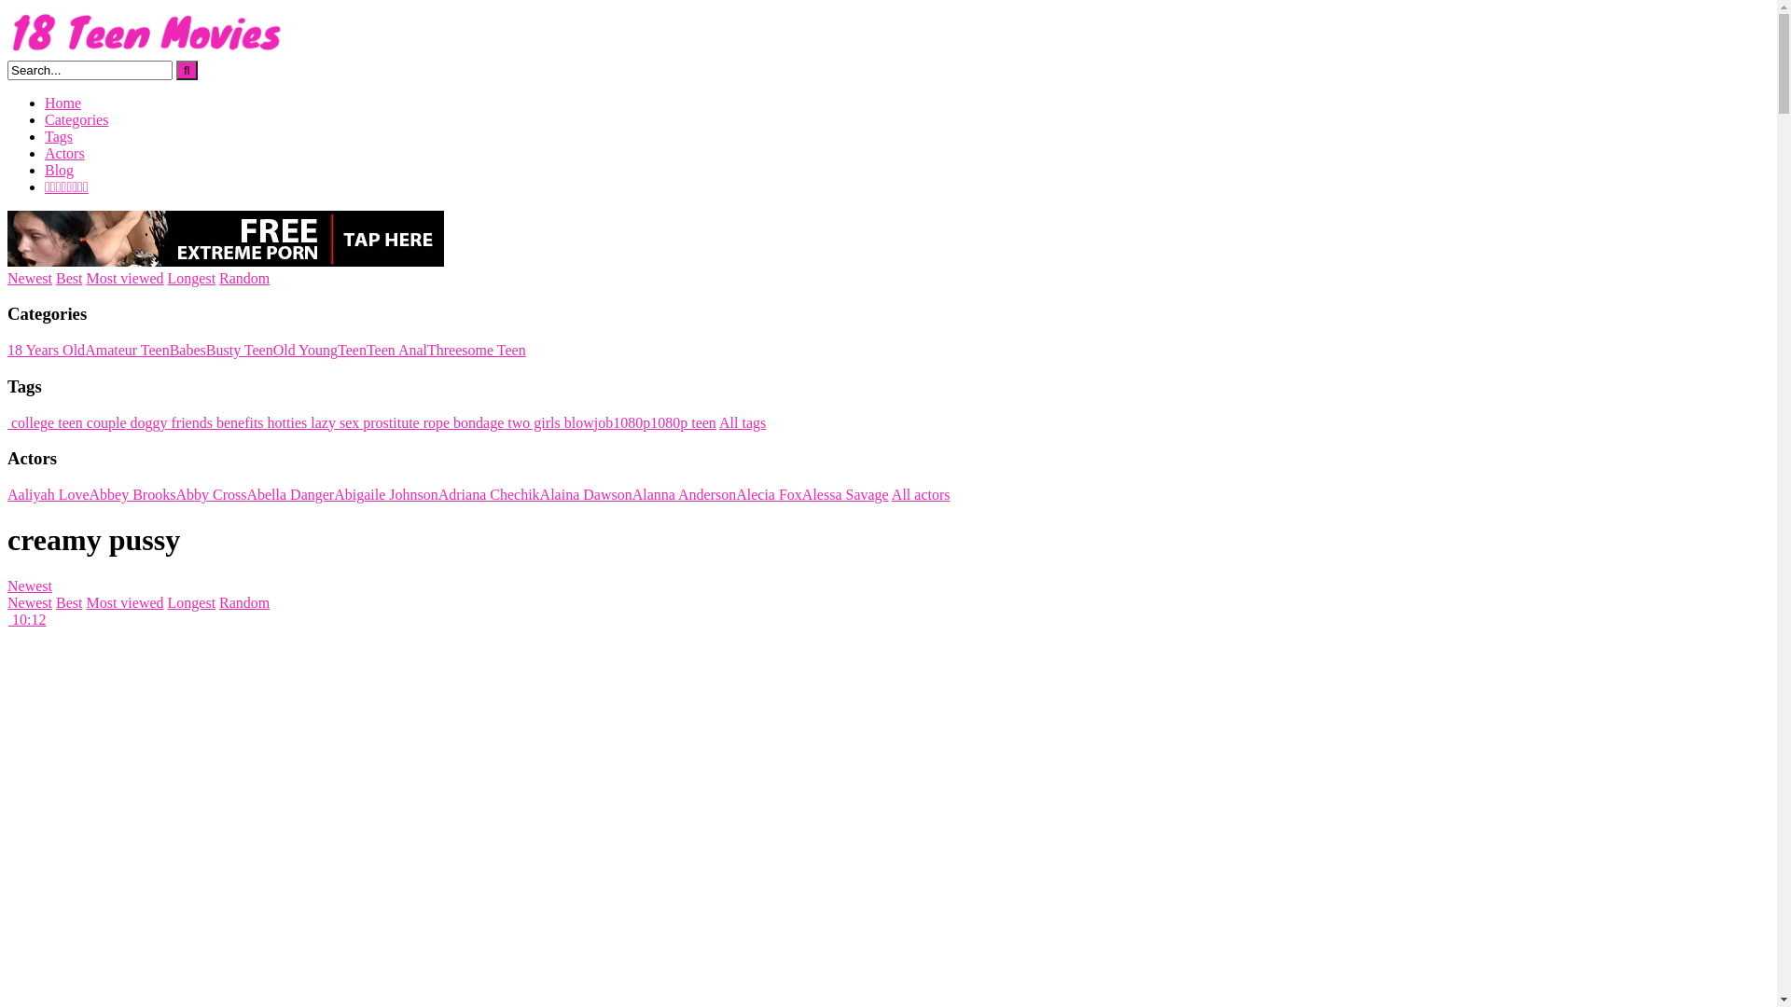 This screenshot has height=1007, width=1791. I want to click on Abby Cross, so click(211, 494).